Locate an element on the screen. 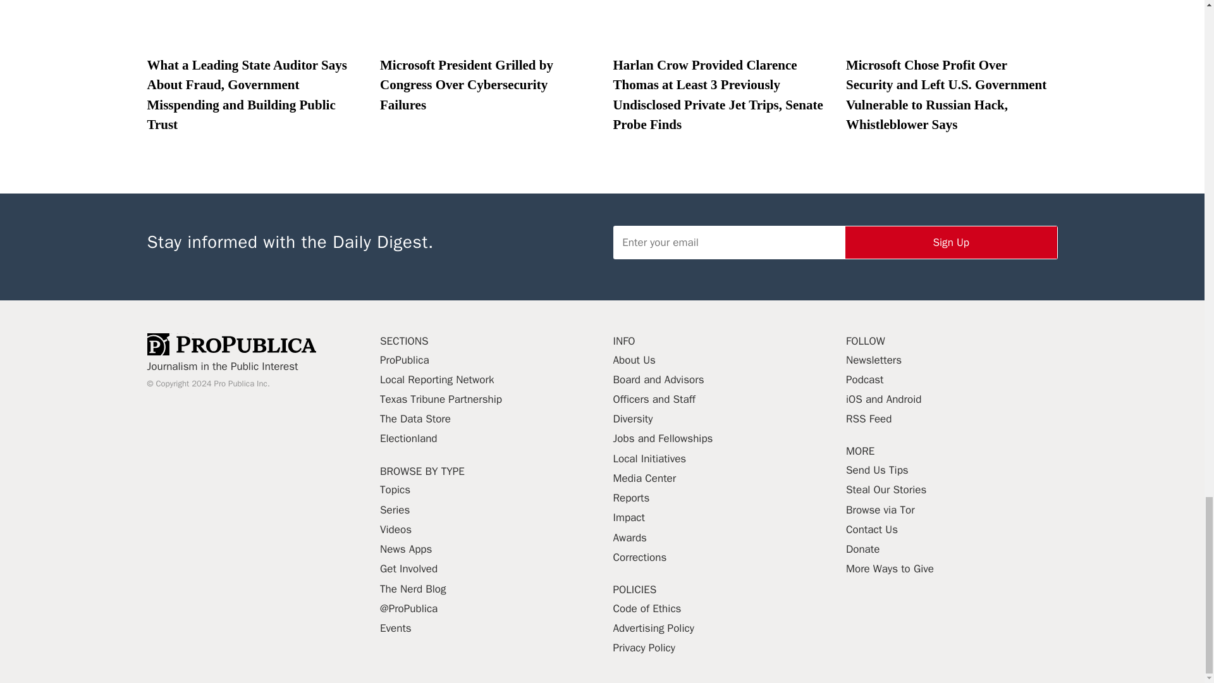 The width and height of the screenshot is (1214, 683). ProPublica is located at coordinates (231, 344).